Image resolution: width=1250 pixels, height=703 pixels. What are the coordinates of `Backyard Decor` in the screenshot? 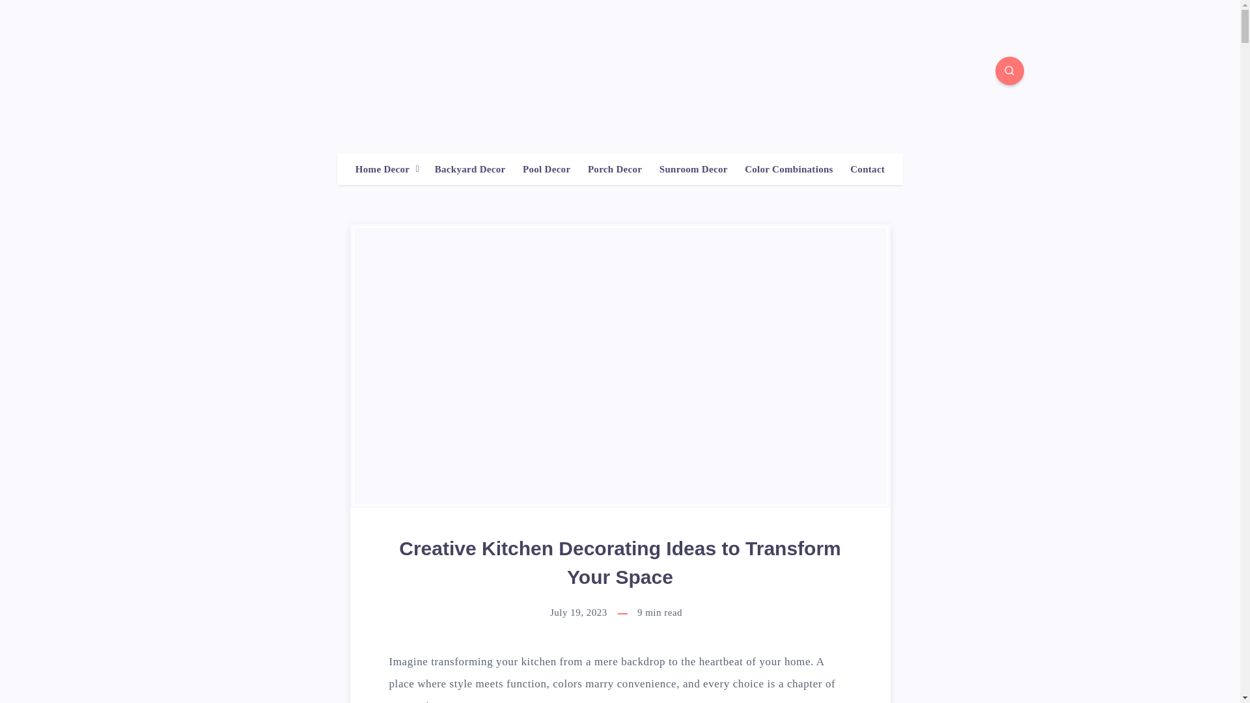 It's located at (470, 169).